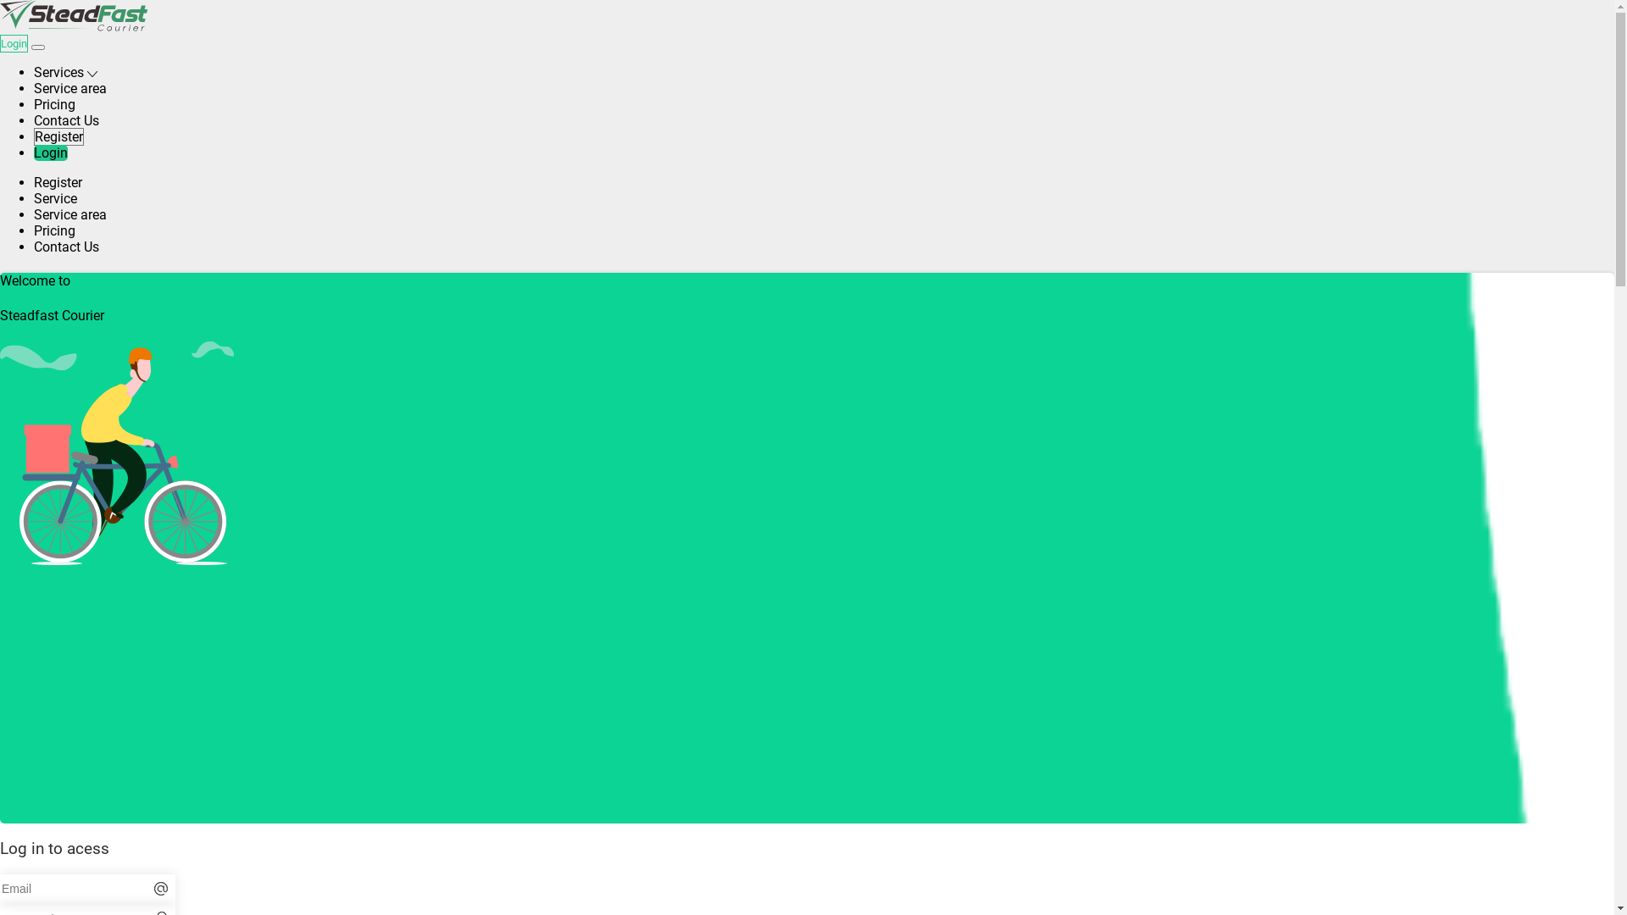  What do you see at coordinates (59, 137) in the screenshot?
I see `Register` at bounding box center [59, 137].